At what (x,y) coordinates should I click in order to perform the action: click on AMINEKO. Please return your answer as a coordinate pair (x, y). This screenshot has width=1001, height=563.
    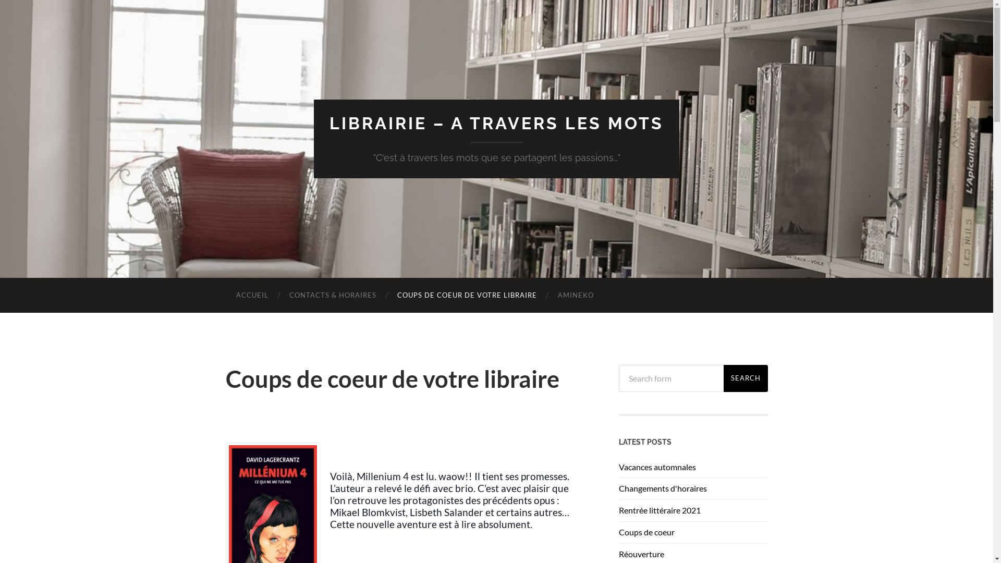
    Looking at the image, I should click on (576, 295).